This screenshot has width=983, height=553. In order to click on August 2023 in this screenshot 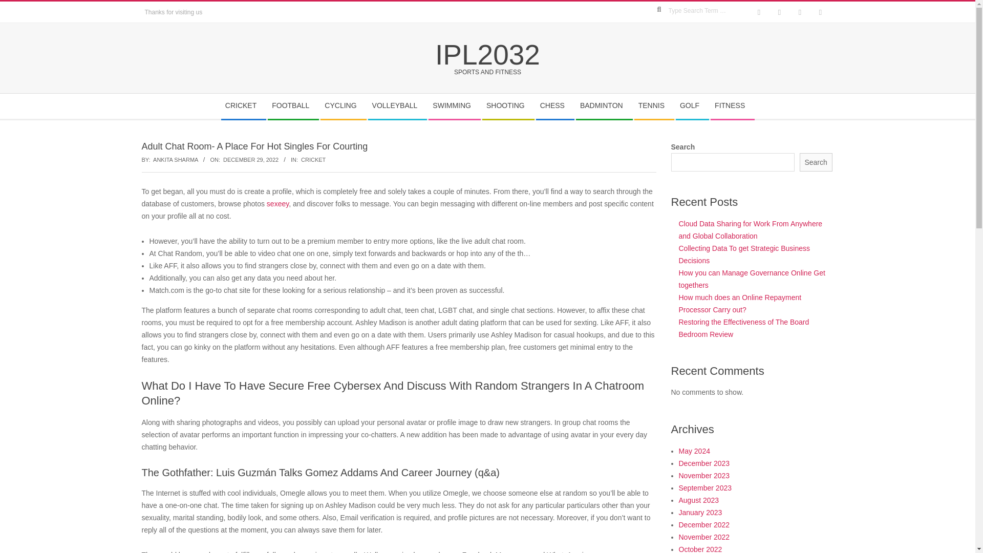, I will do `click(699, 500)`.